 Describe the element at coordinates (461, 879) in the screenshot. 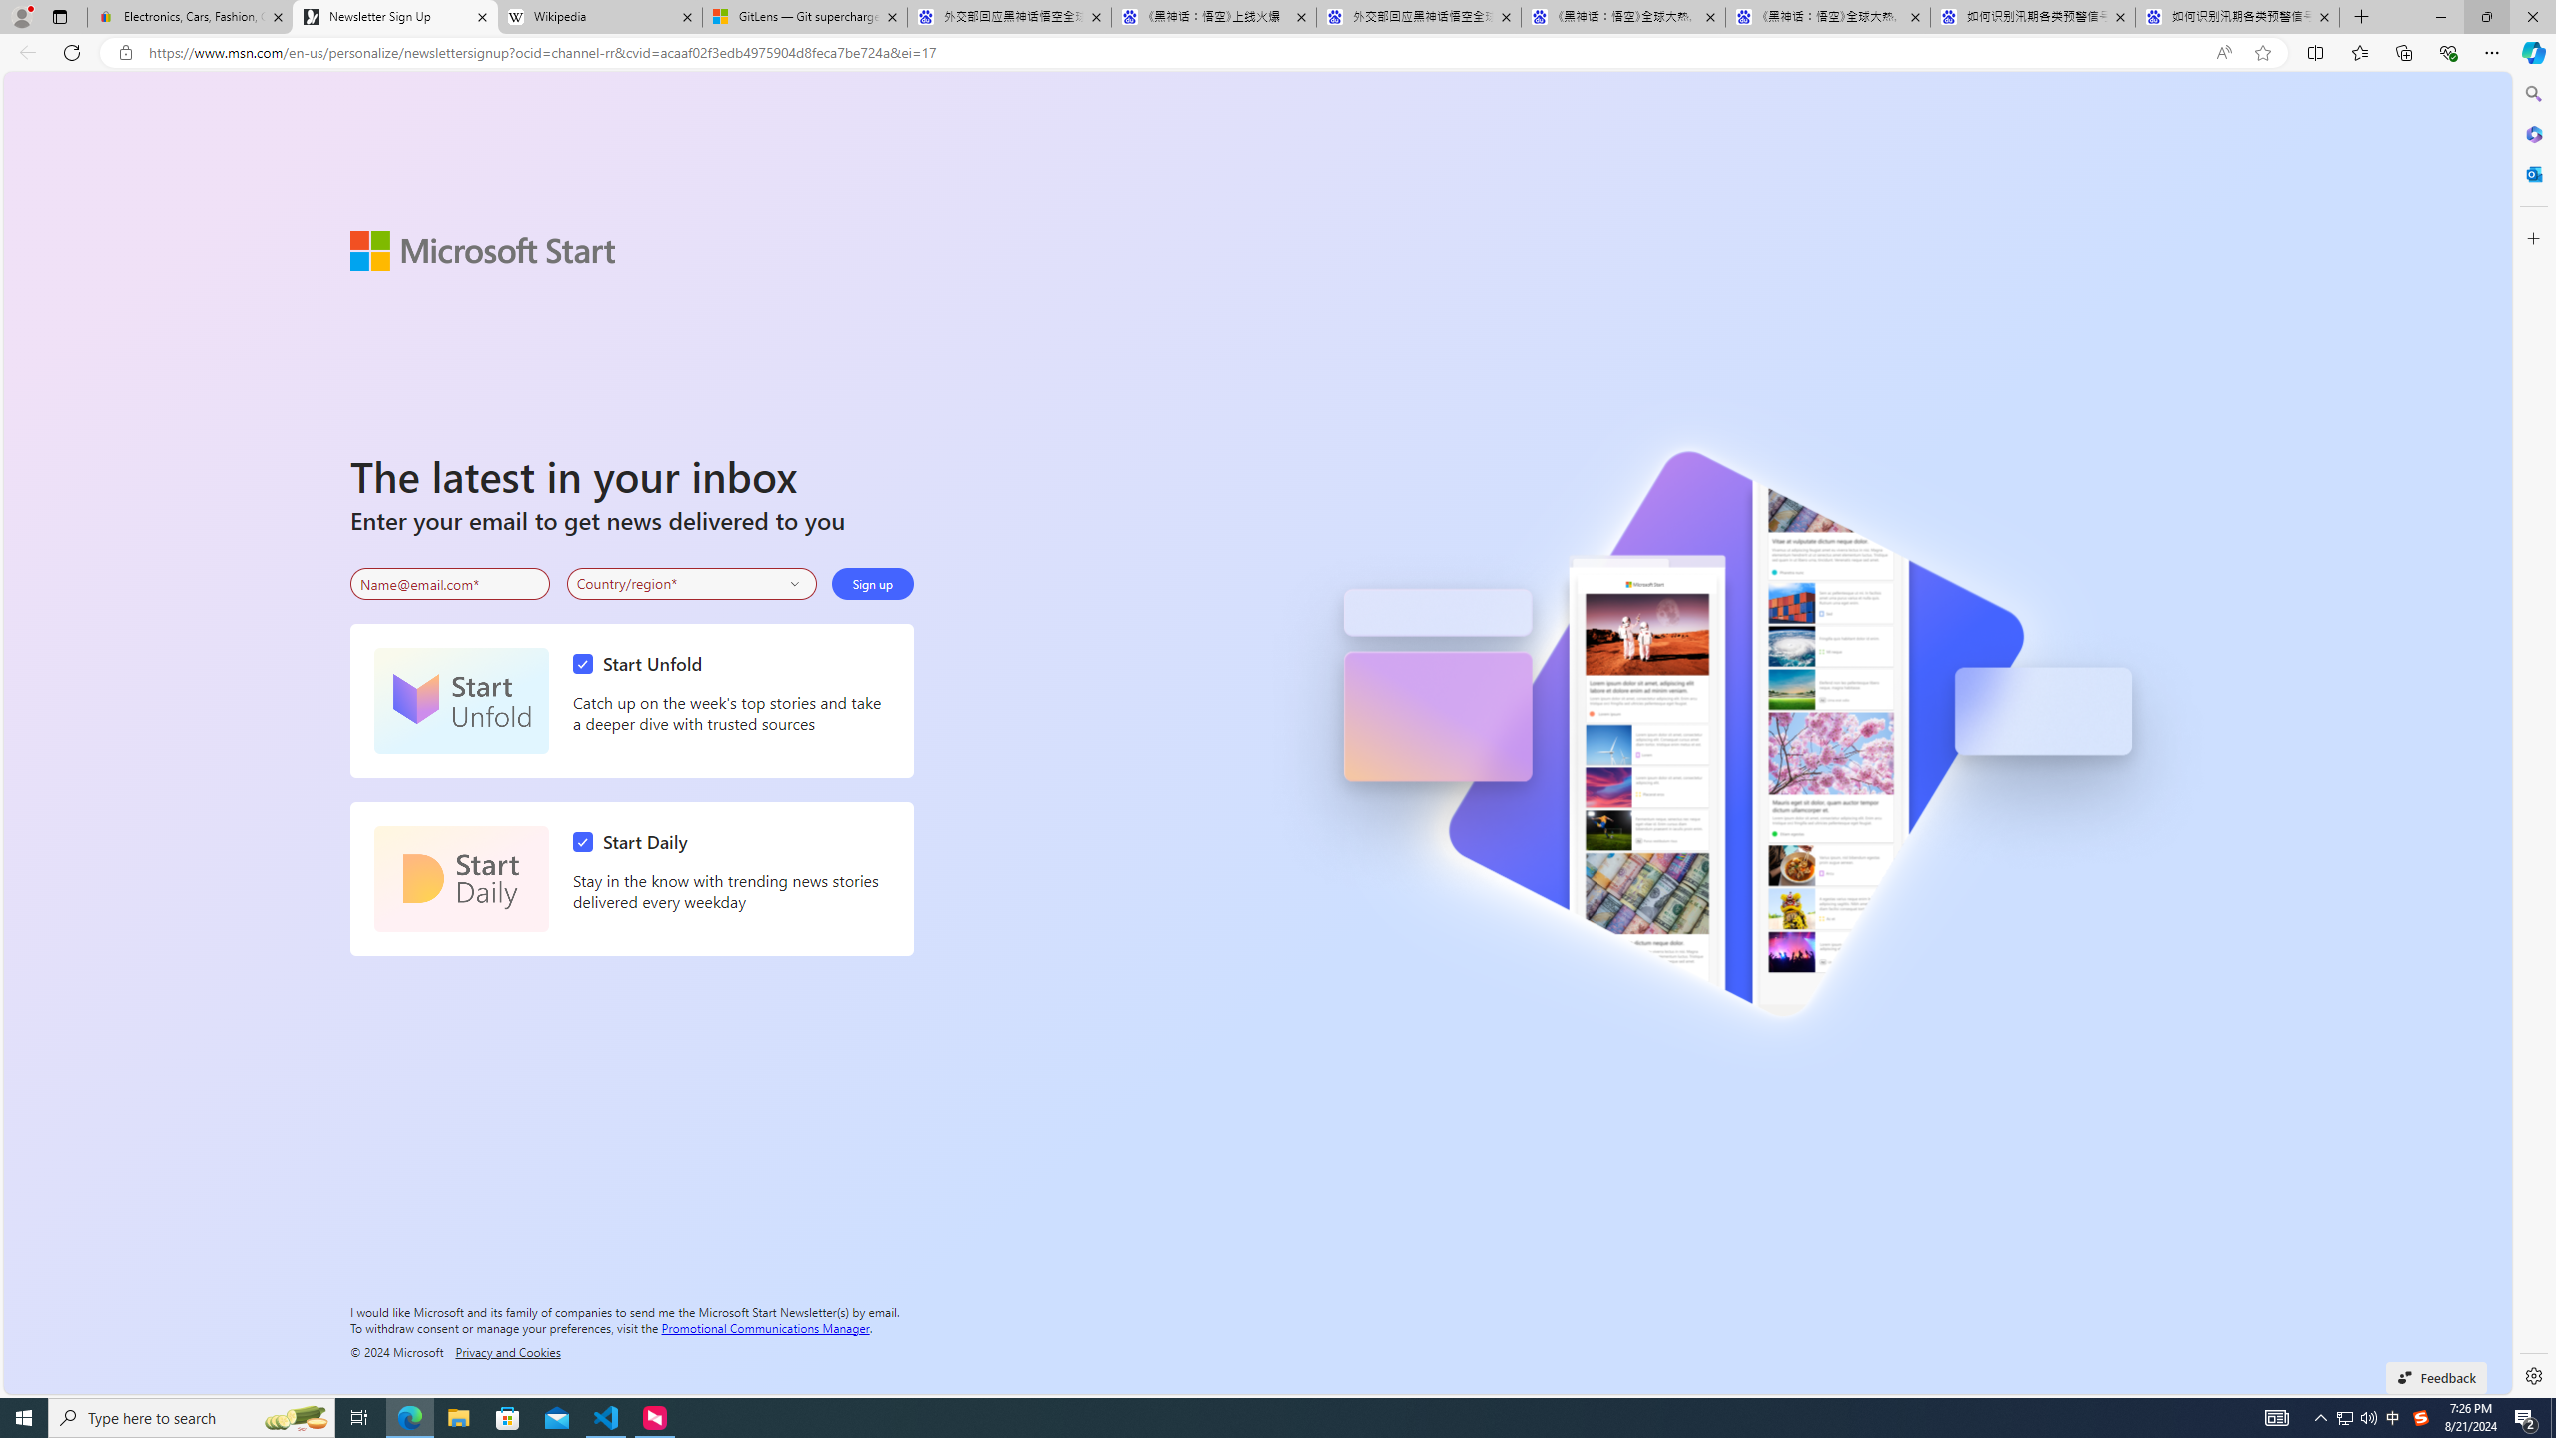

I see `Start Daily` at that location.